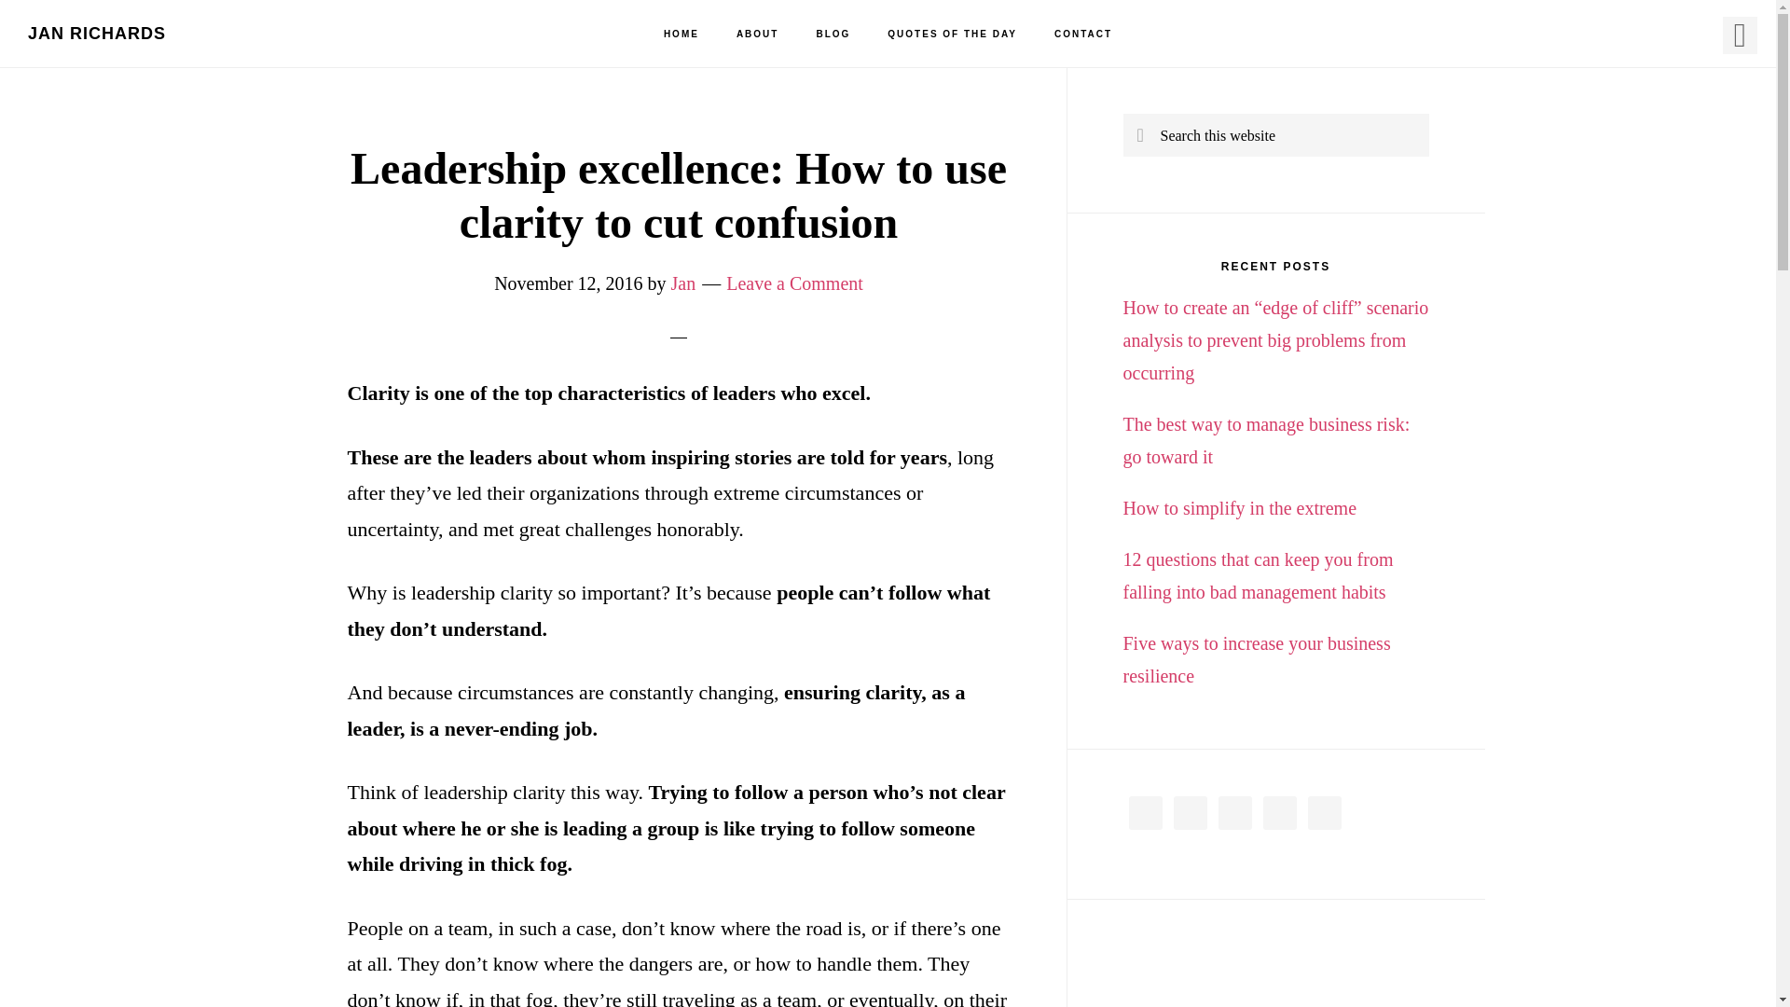  Describe the element at coordinates (832, 34) in the screenshot. I see `BLOG` at that location.